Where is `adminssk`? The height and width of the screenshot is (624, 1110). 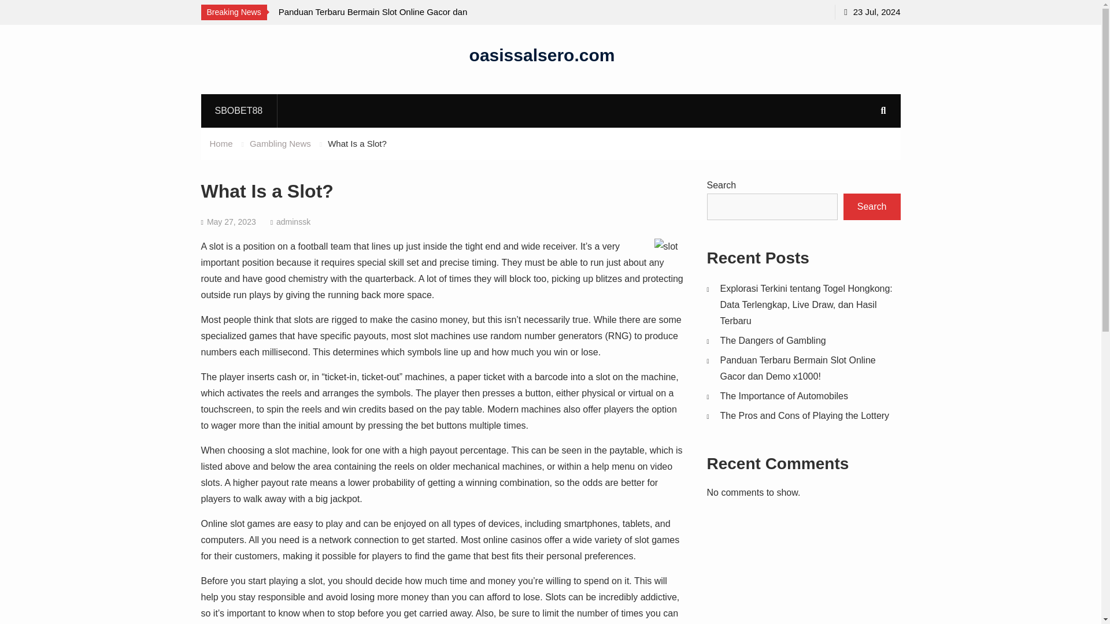
adminssk is located at coordinates (294, 222).